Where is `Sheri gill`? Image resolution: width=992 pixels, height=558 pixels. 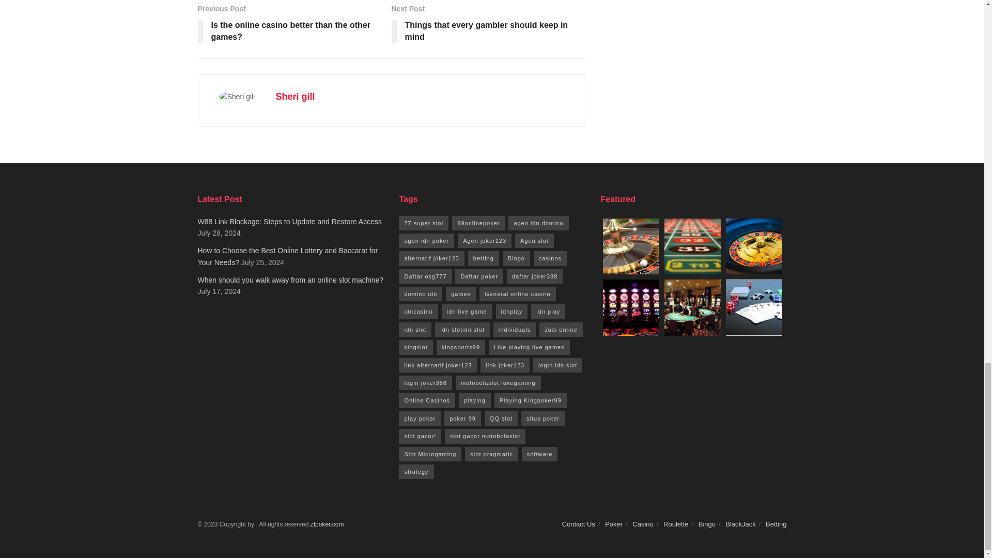 Sheri gill is located at coordinates (488, 25).